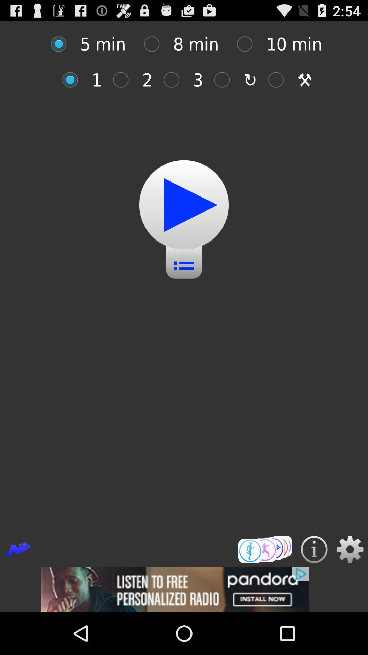 This screenshot has width=368, height=655. Describe the element at coordinates (184, 589) in the screenshot. I see `opens an advertisement` at that location.